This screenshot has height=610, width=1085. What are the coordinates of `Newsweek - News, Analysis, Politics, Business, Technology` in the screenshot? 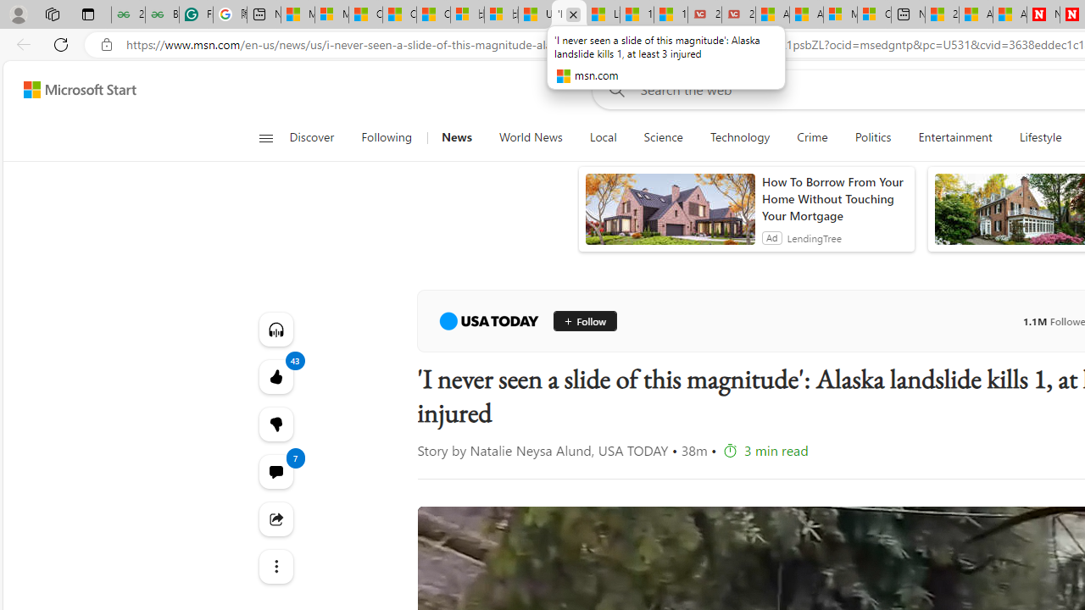 It's located at (1043, 15).